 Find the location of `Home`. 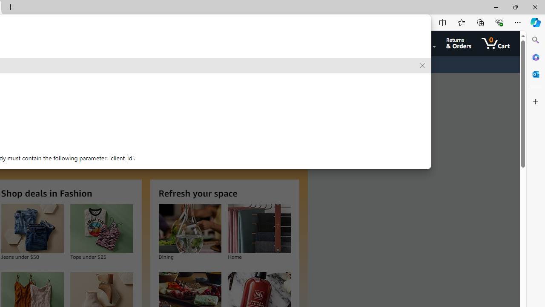

Home is located at coordinates (259, 229).